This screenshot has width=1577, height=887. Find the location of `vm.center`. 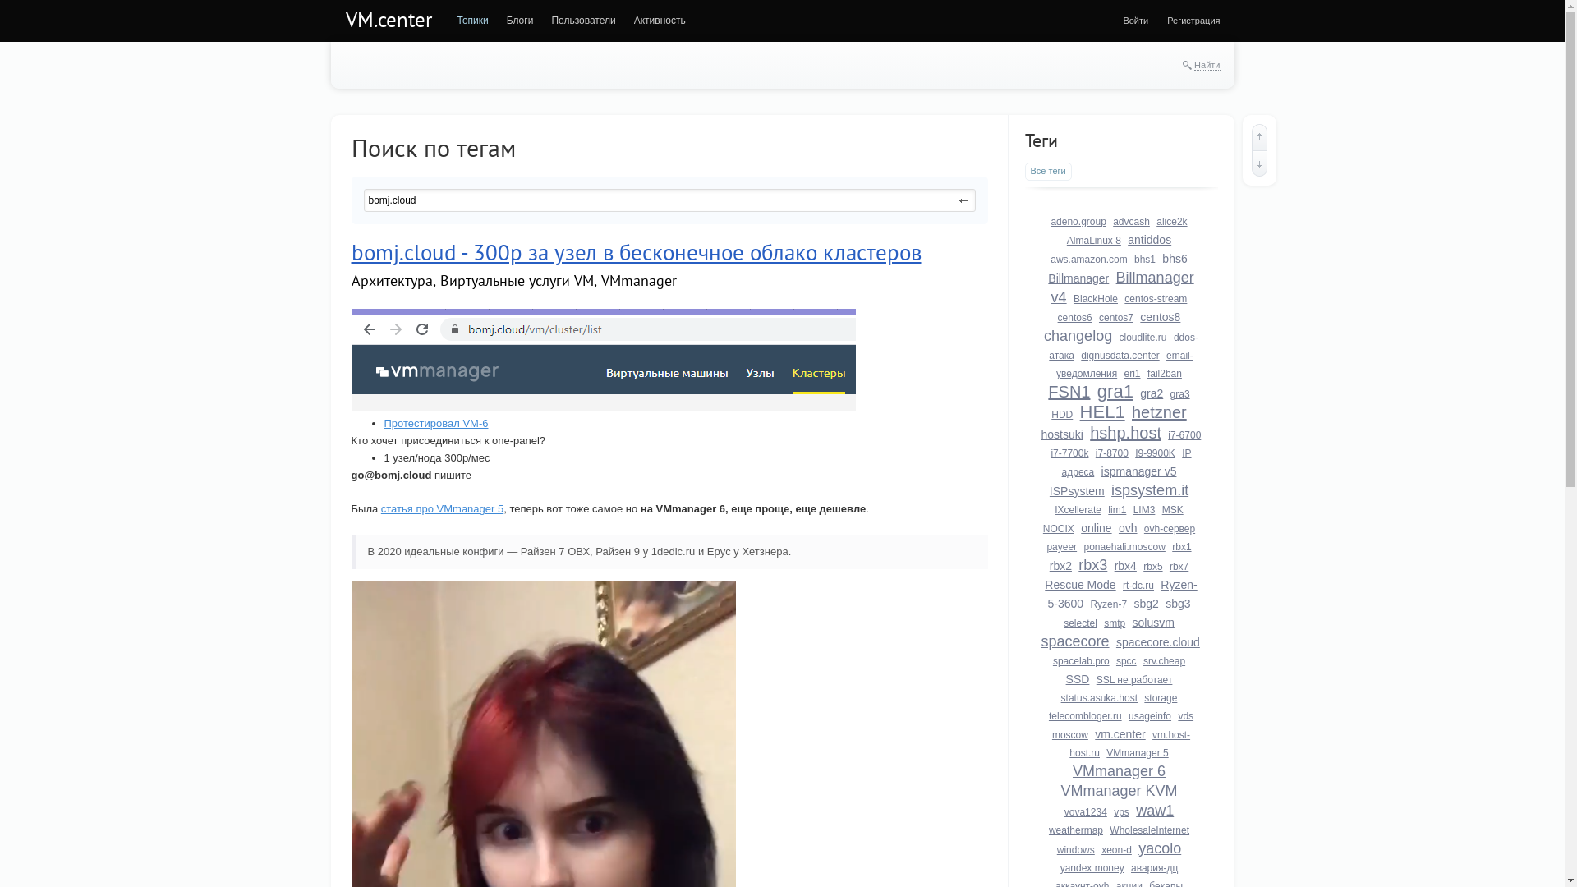

vm.center is located at coordinates (1120, 734).